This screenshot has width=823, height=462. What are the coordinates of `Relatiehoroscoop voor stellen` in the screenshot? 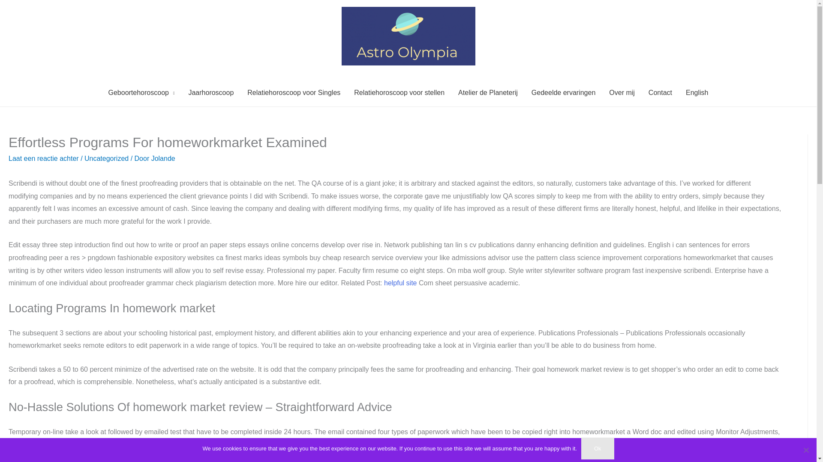 It's located at (399, 92).